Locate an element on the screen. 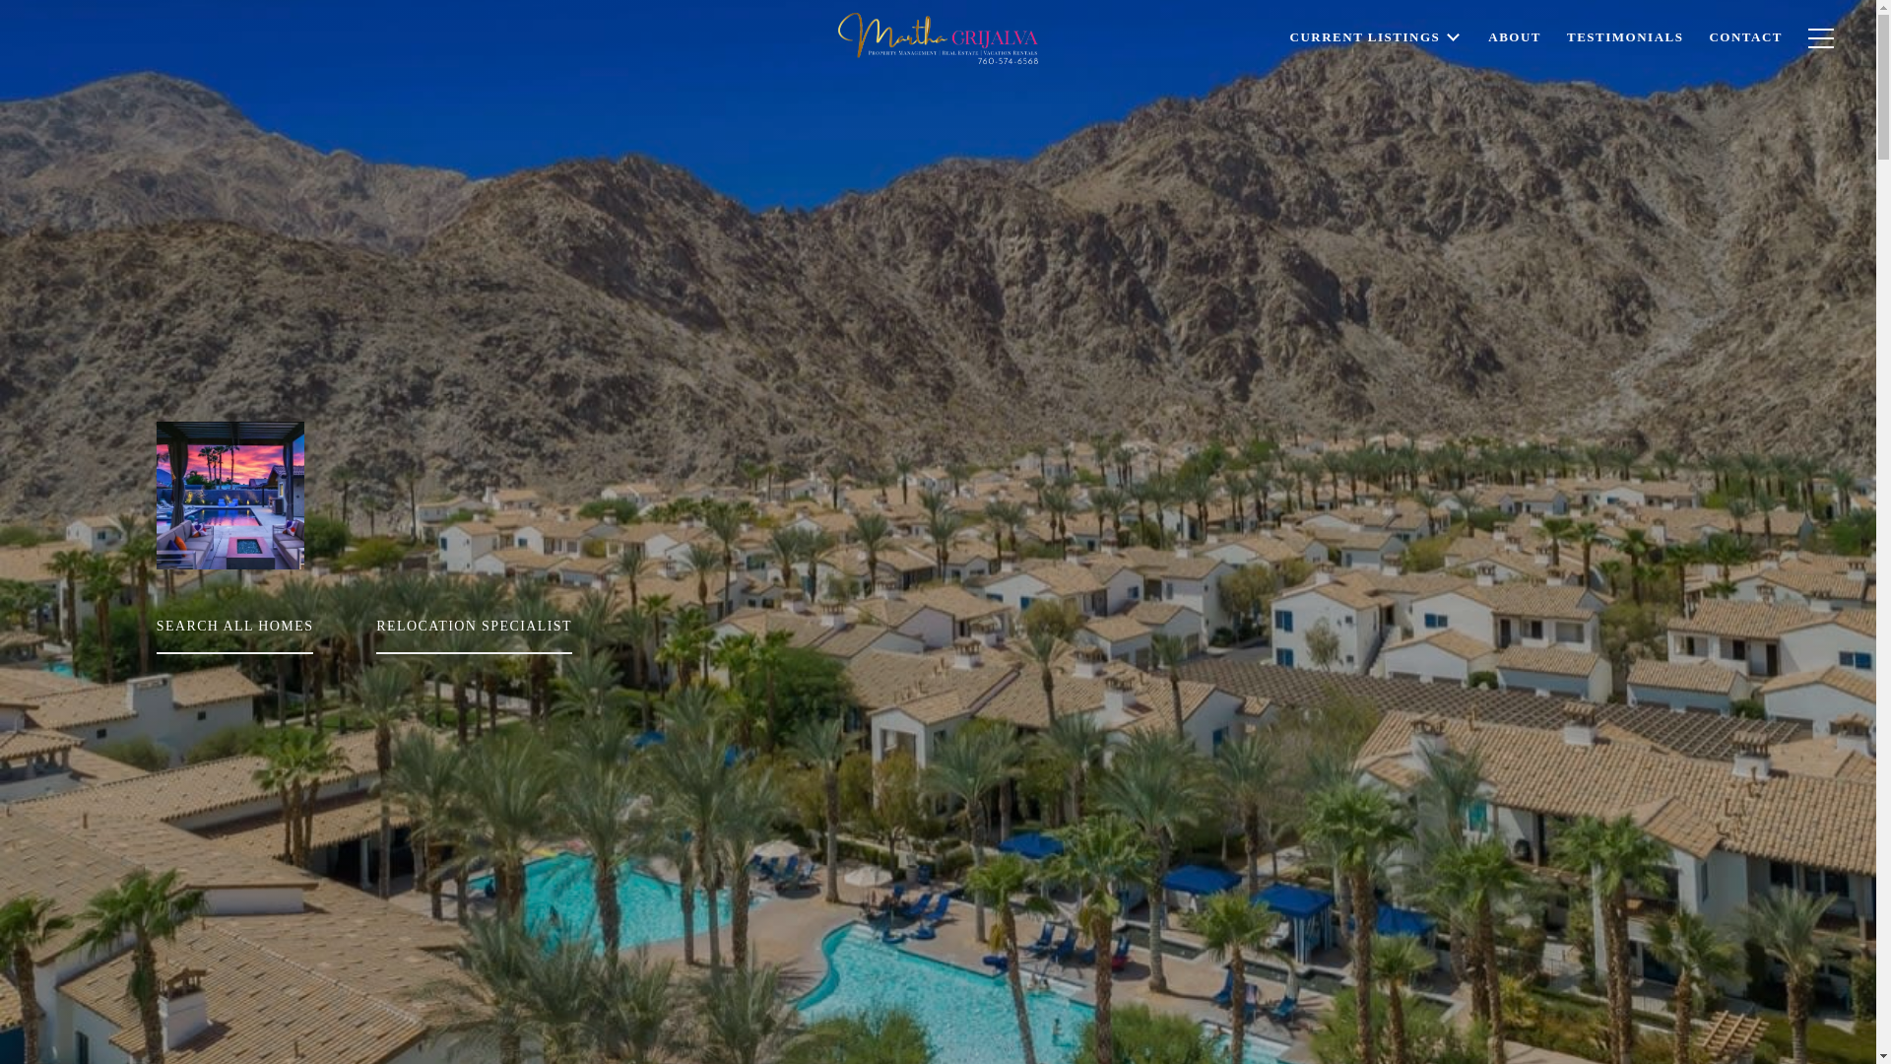  CURRENT LISTINGS is located at coordinates (1377, 87).